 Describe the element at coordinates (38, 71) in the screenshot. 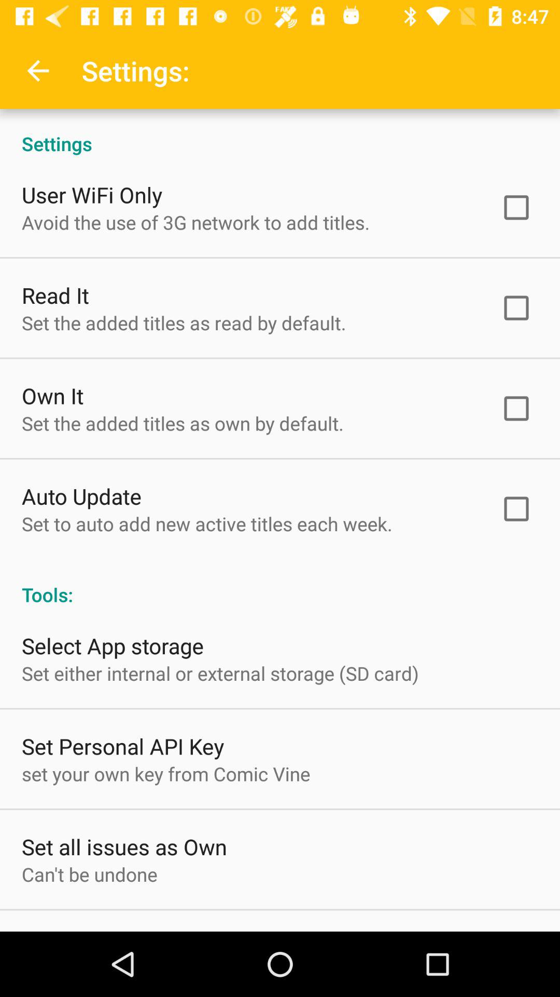

I see `tap icon to the left of the settings: item` at that location.